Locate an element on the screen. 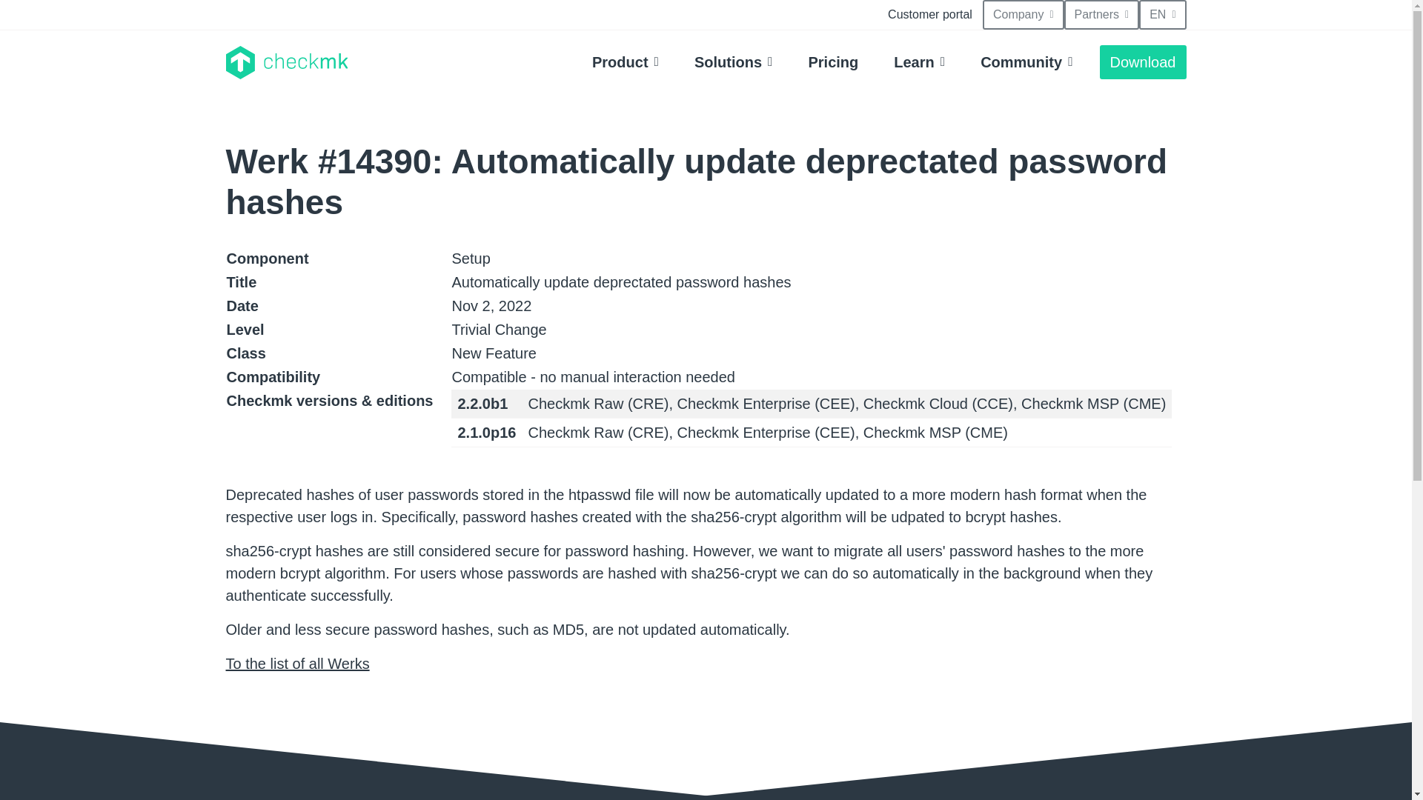 The image size is (1423, 800). Customer portal is located at coordinates (930, 15).